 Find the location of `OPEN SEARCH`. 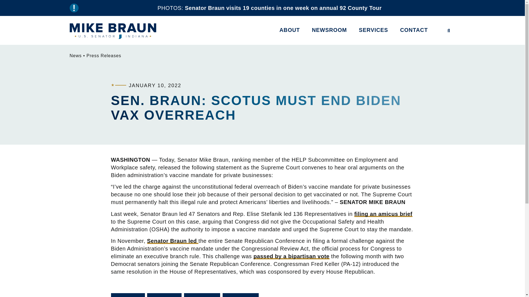

OPEN SEARCH is located at coordinates (449, 31).